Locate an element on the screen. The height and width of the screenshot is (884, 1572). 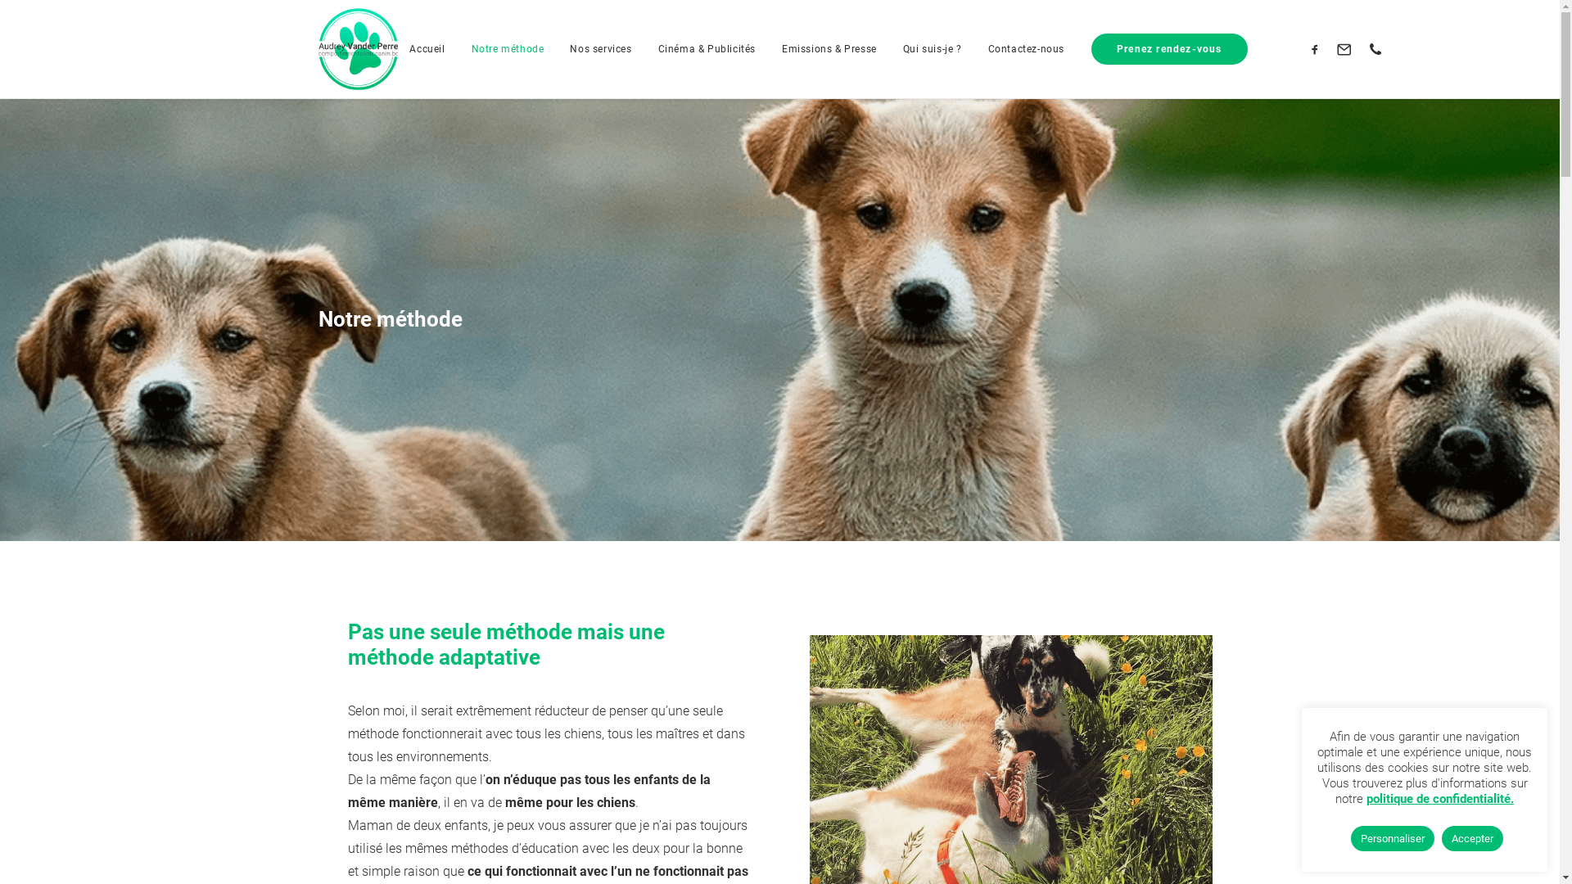
Nos services is located at coordinates (601, 49).